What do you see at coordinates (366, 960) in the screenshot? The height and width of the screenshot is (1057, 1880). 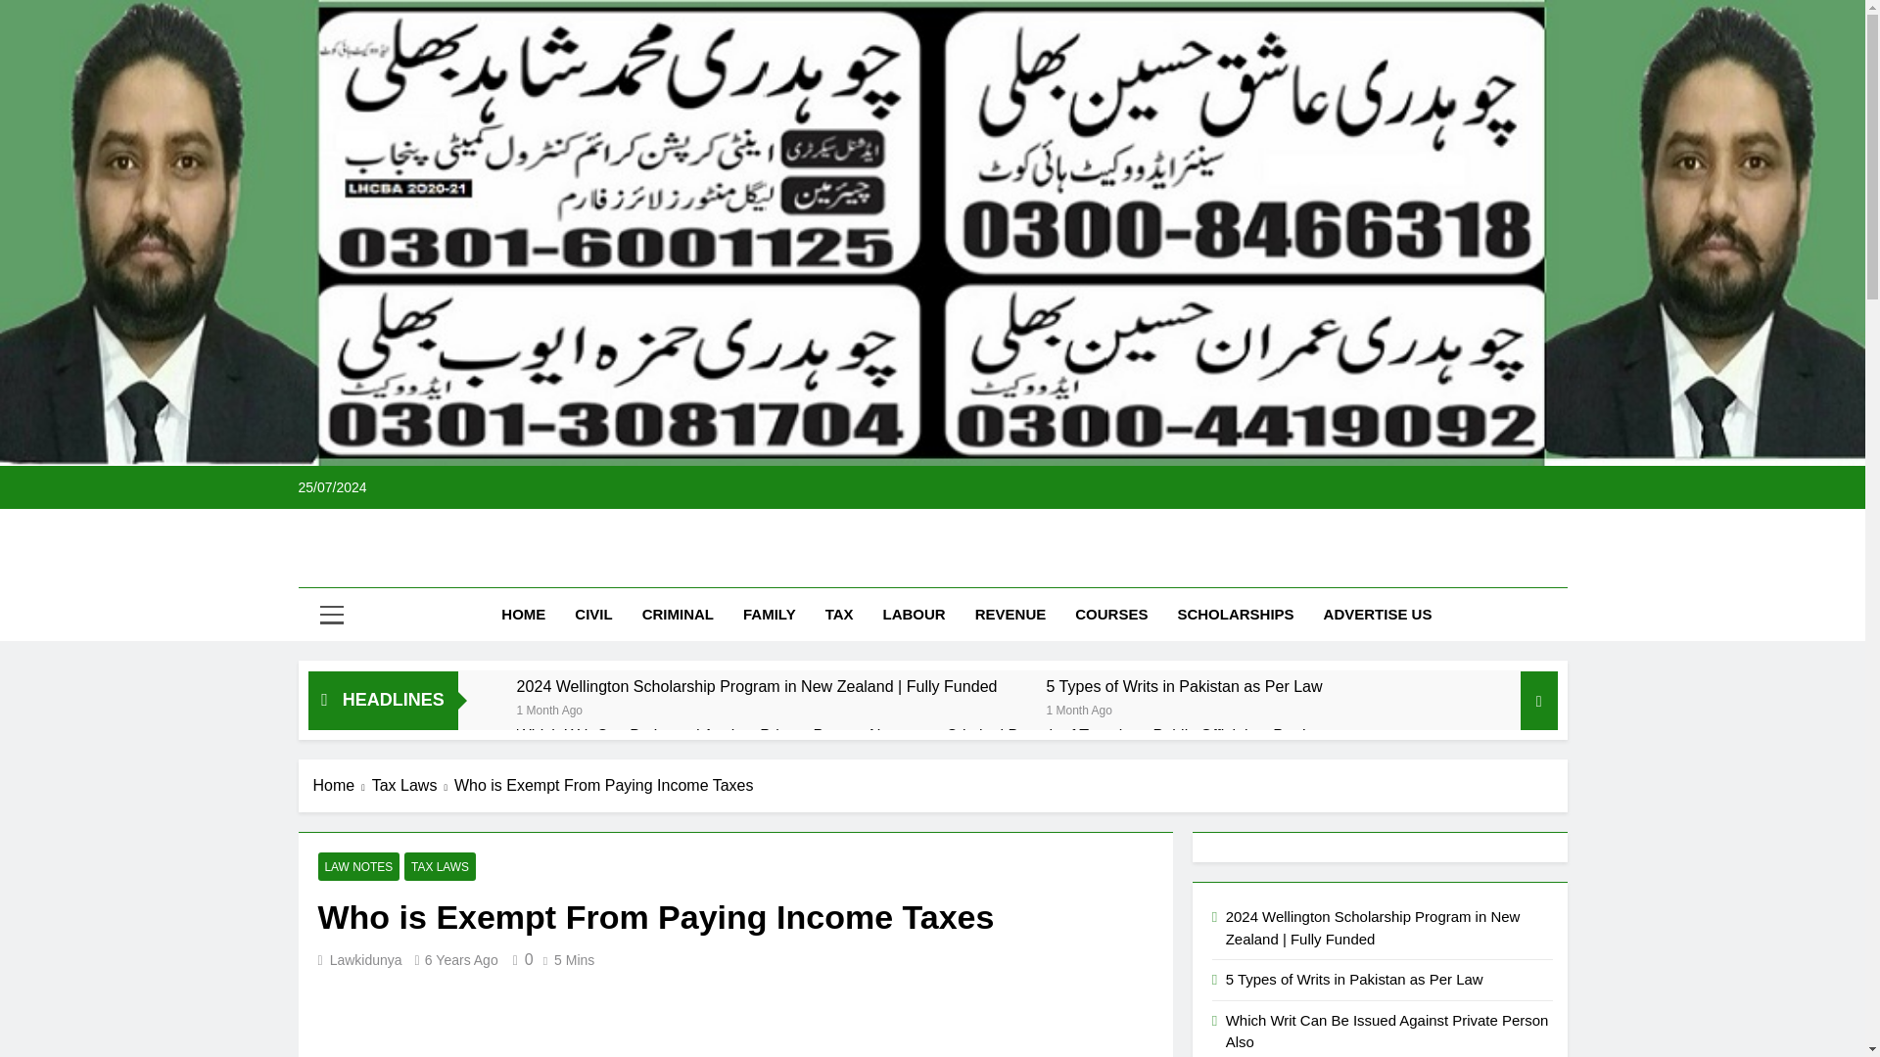 I see `Lawkidunya` at bounding box center [366, 960].